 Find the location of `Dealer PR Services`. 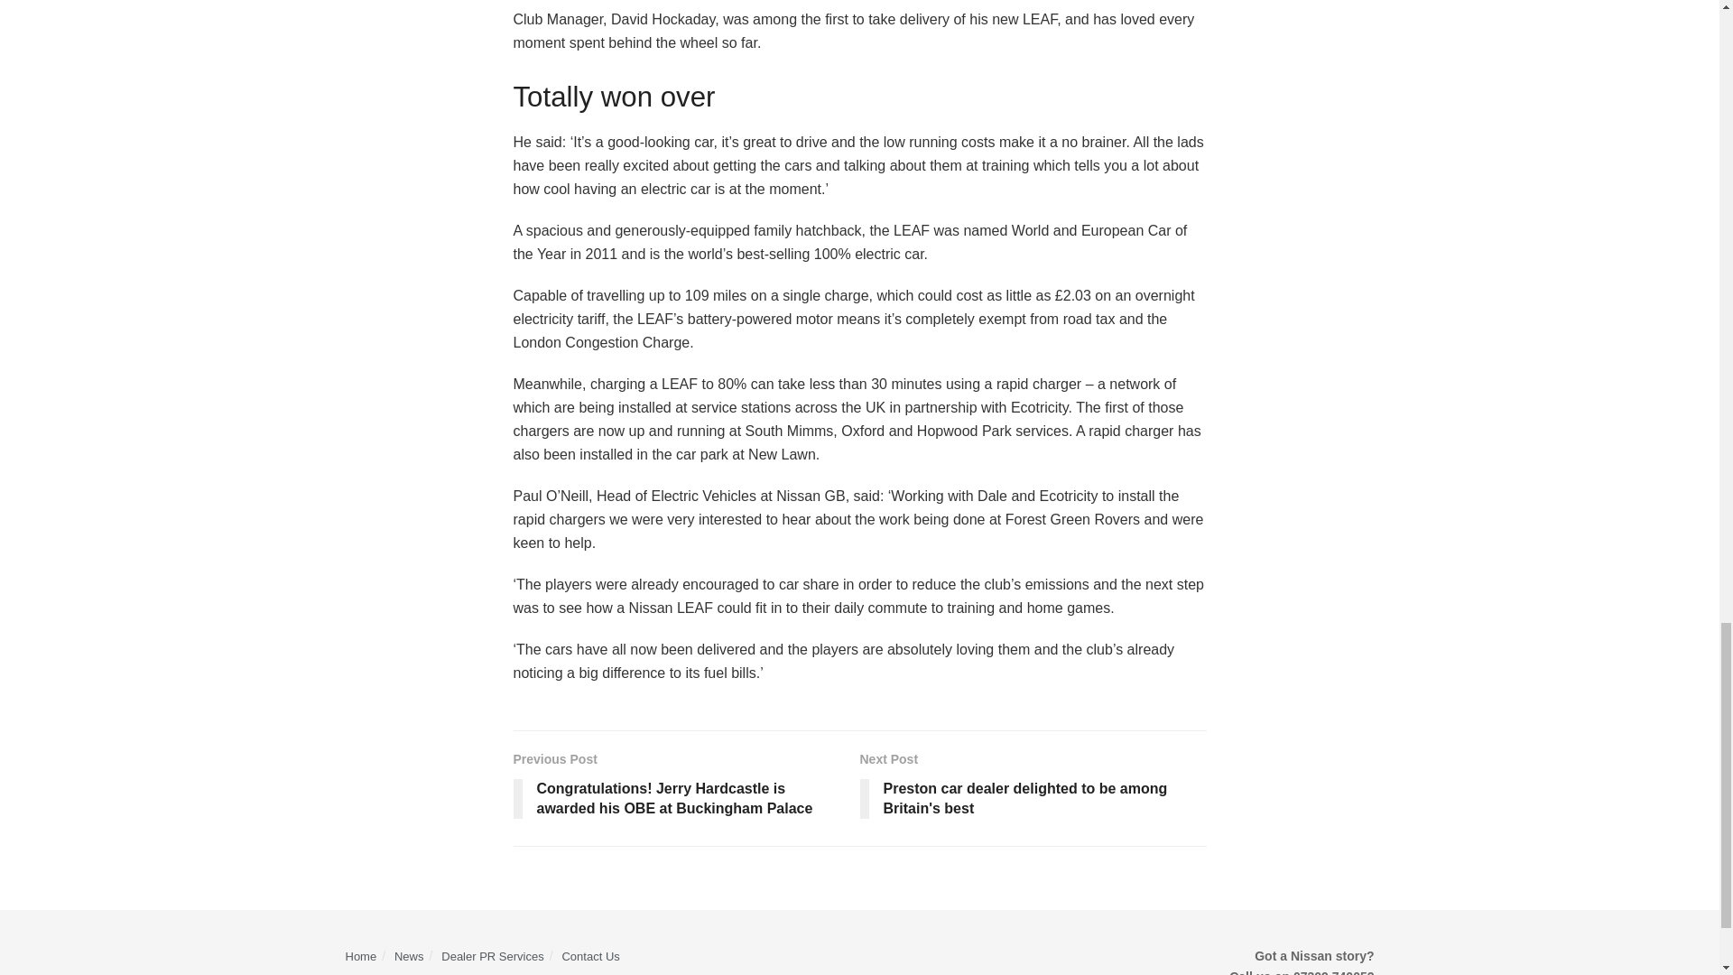

Dealer PR Services is located at coordinates (493, 956).